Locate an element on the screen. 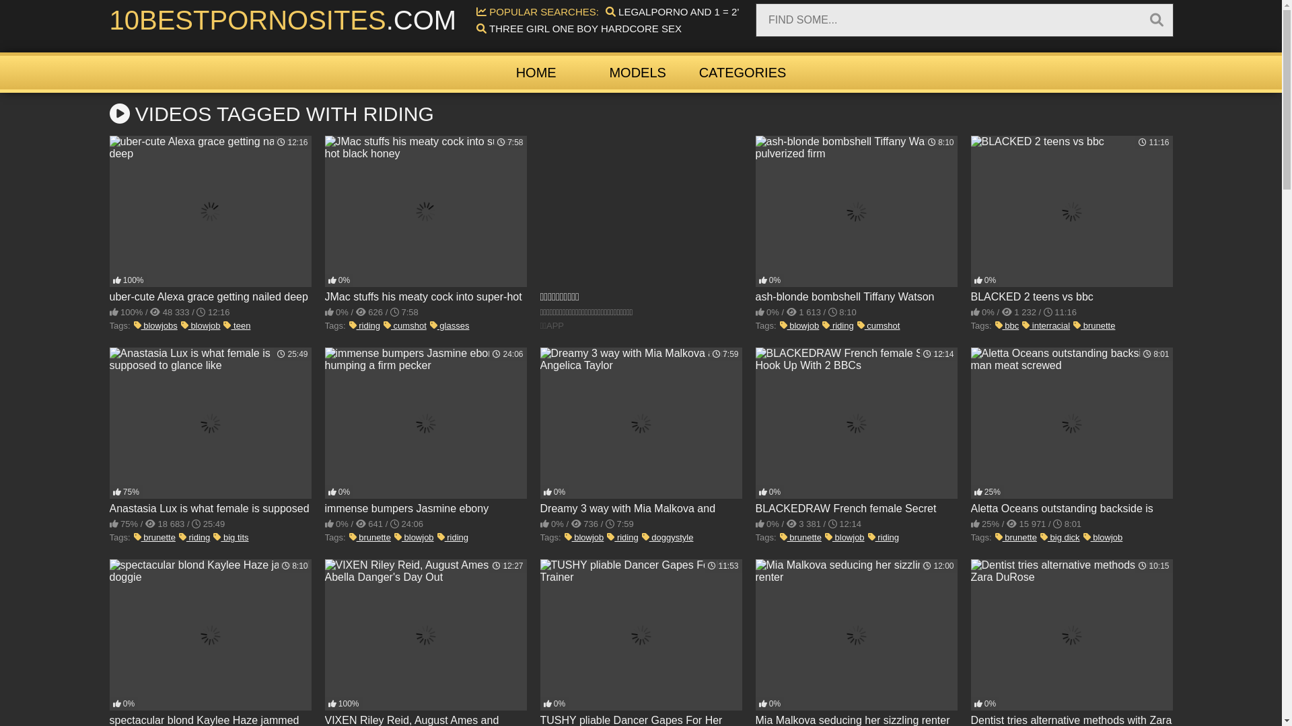 Image resolution: width=1292 pixels, height=726 pixels. cumshot is located at coordinates (879, 325).